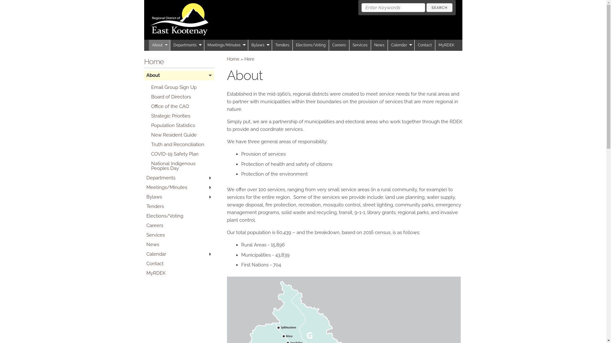 This screenshot has height=343, width=611. What do you see at coordinates (179, 254) in the screenshot?
I see `Calendar` at bounding box center [179, 254].